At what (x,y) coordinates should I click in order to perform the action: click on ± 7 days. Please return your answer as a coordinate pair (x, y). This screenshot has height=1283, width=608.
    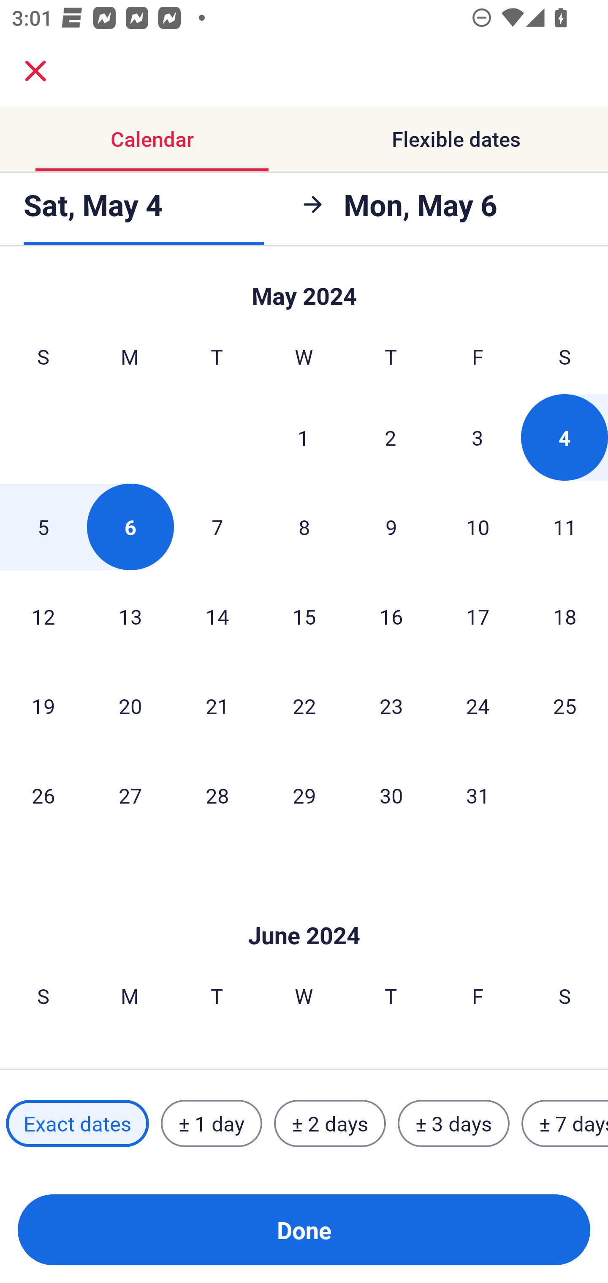
    Looking at the image, I should click on (565, 1123).